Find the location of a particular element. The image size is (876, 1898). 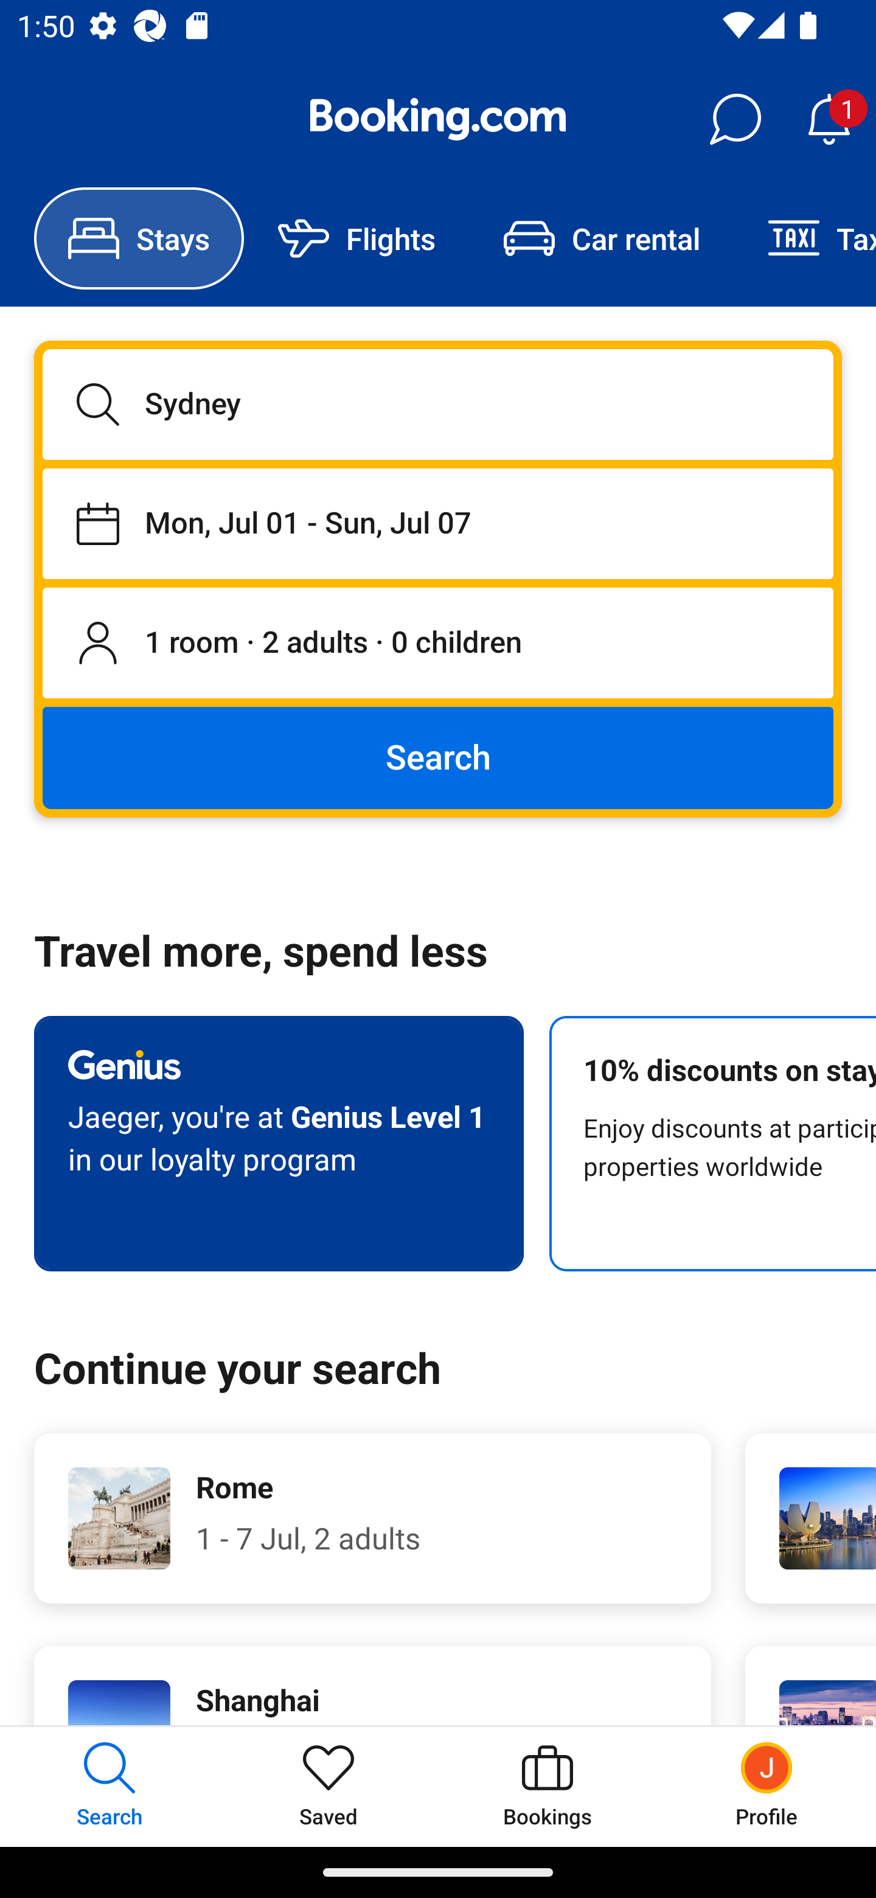

Profile is located at coordinates (766, 1786).